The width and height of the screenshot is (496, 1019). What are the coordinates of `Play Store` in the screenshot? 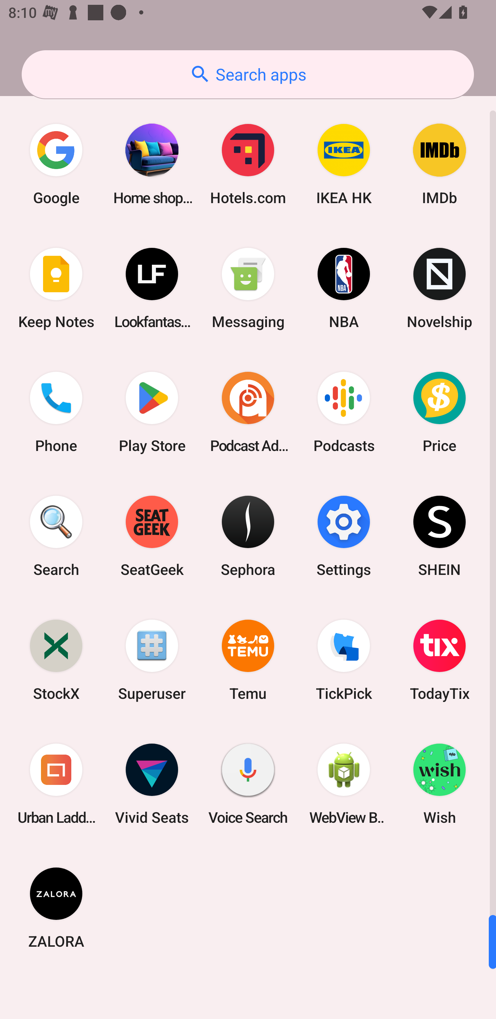 It's located at (152, 412).